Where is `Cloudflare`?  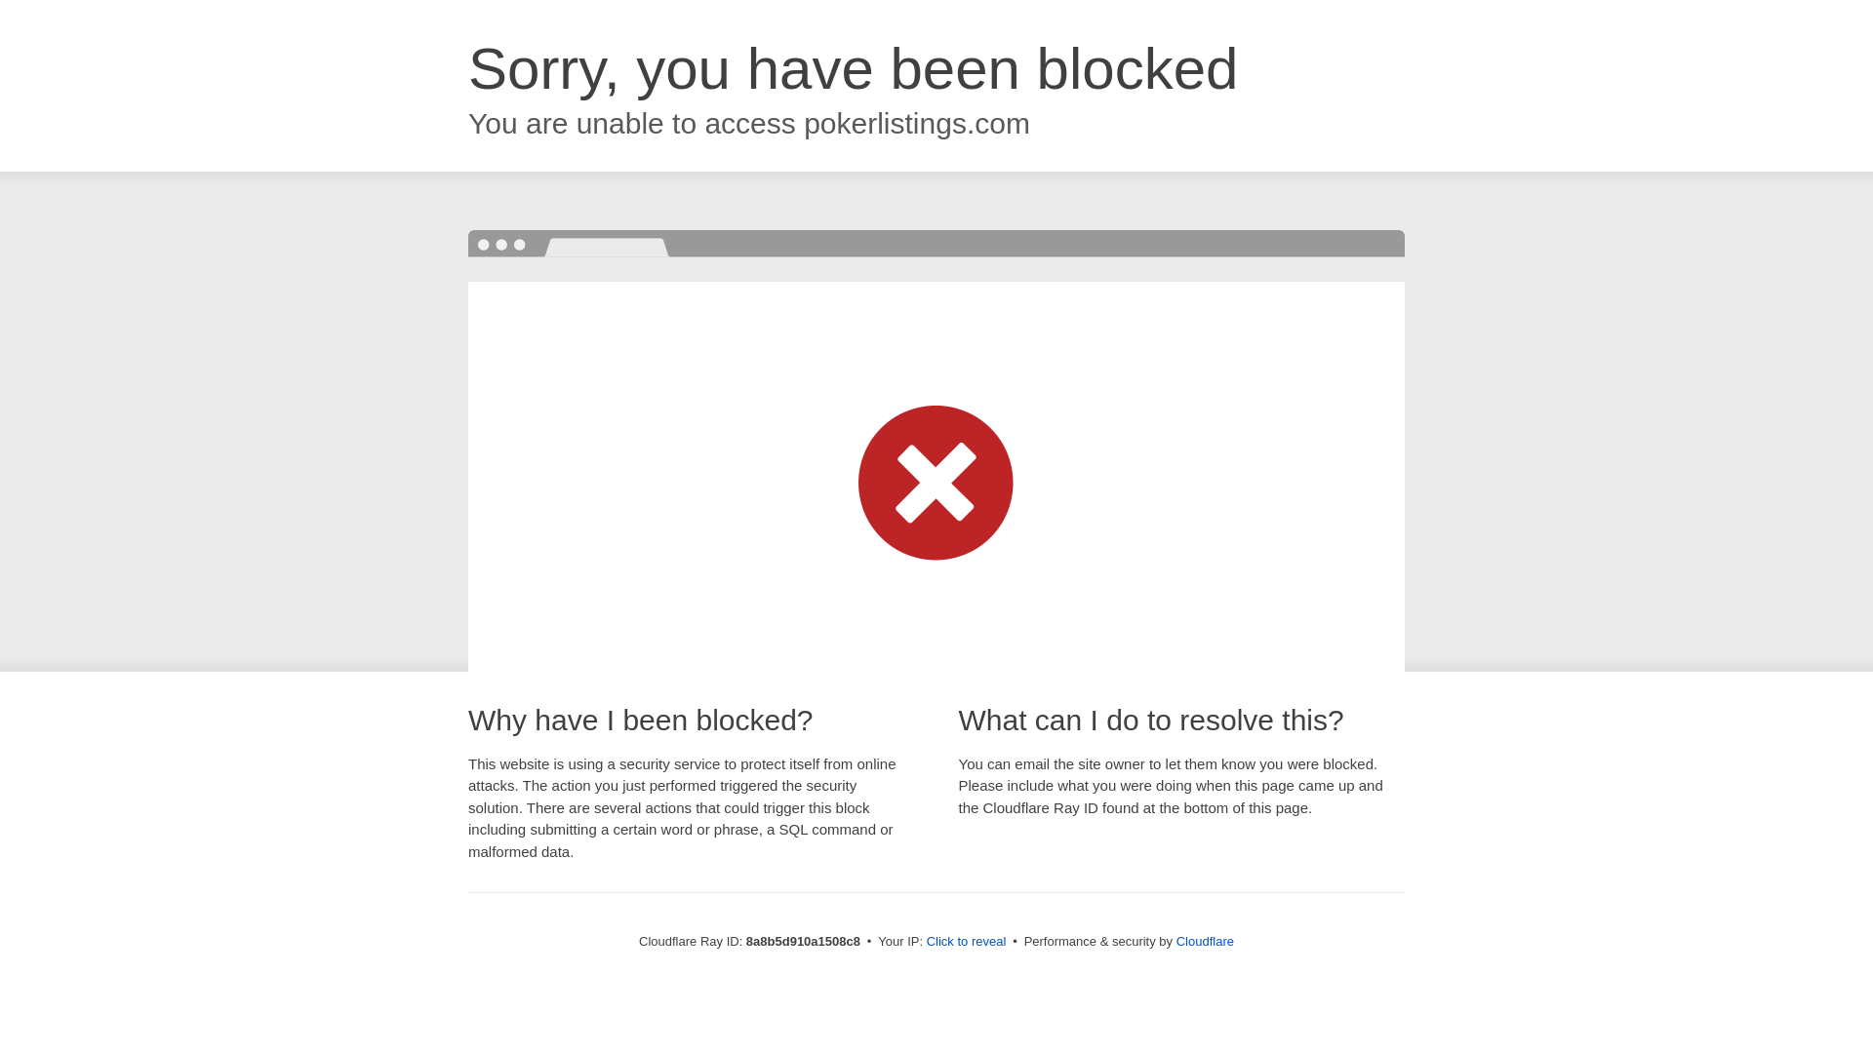 Cloudflare is located at coordinates (1205, 941).